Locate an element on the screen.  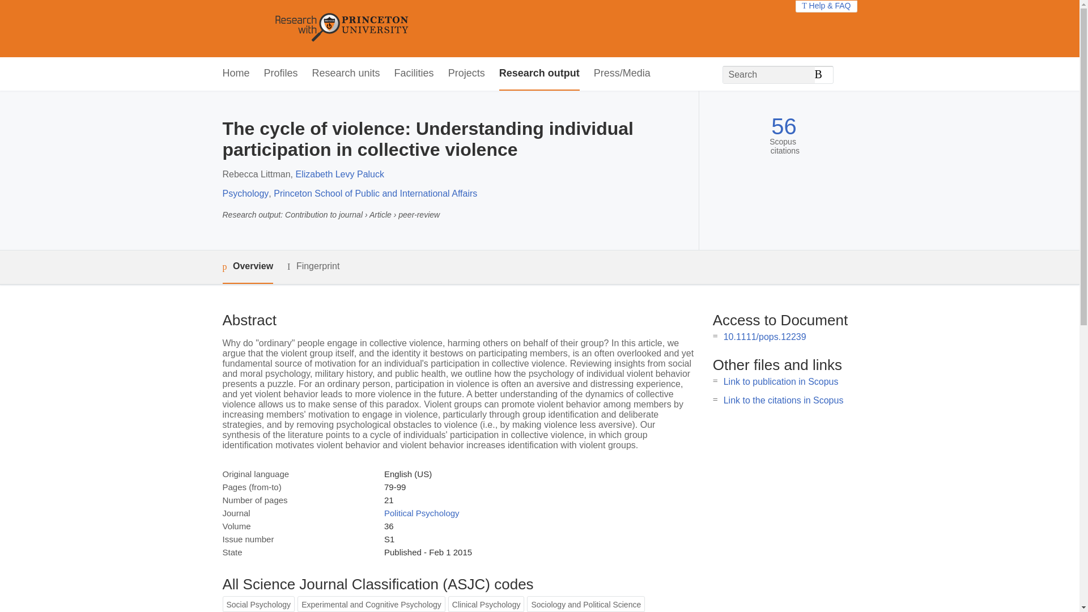
56 is located at coordinates (784, 126).